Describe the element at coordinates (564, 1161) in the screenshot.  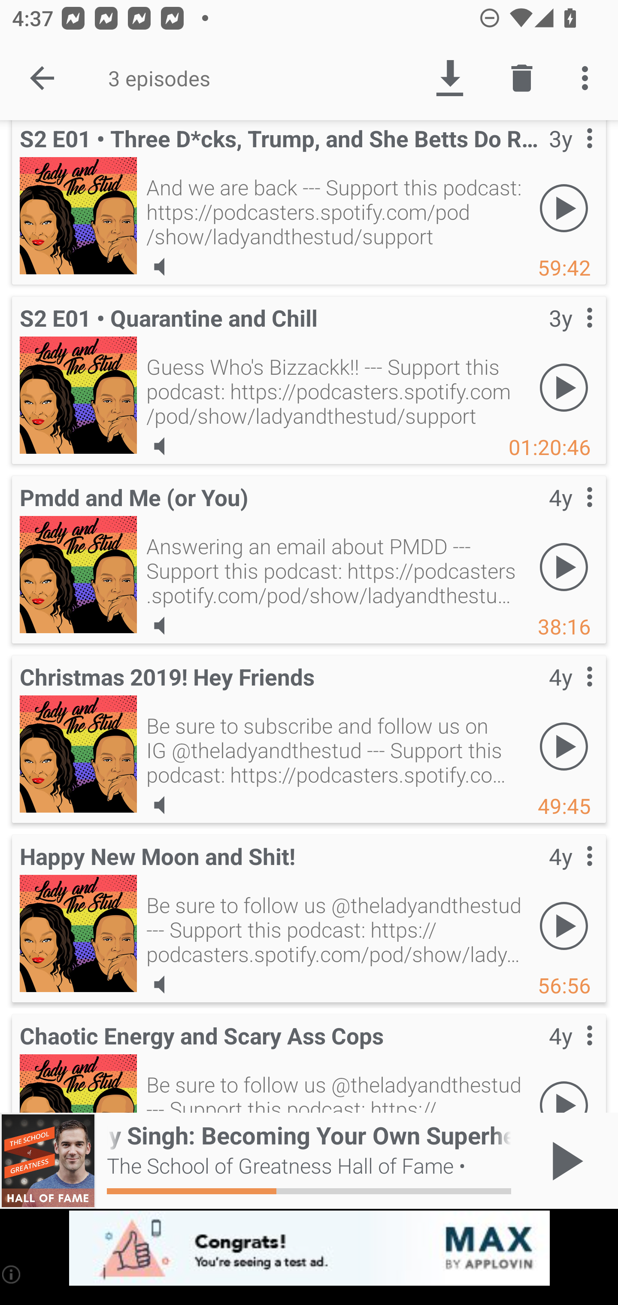
I see `Play / Pause` at that location.